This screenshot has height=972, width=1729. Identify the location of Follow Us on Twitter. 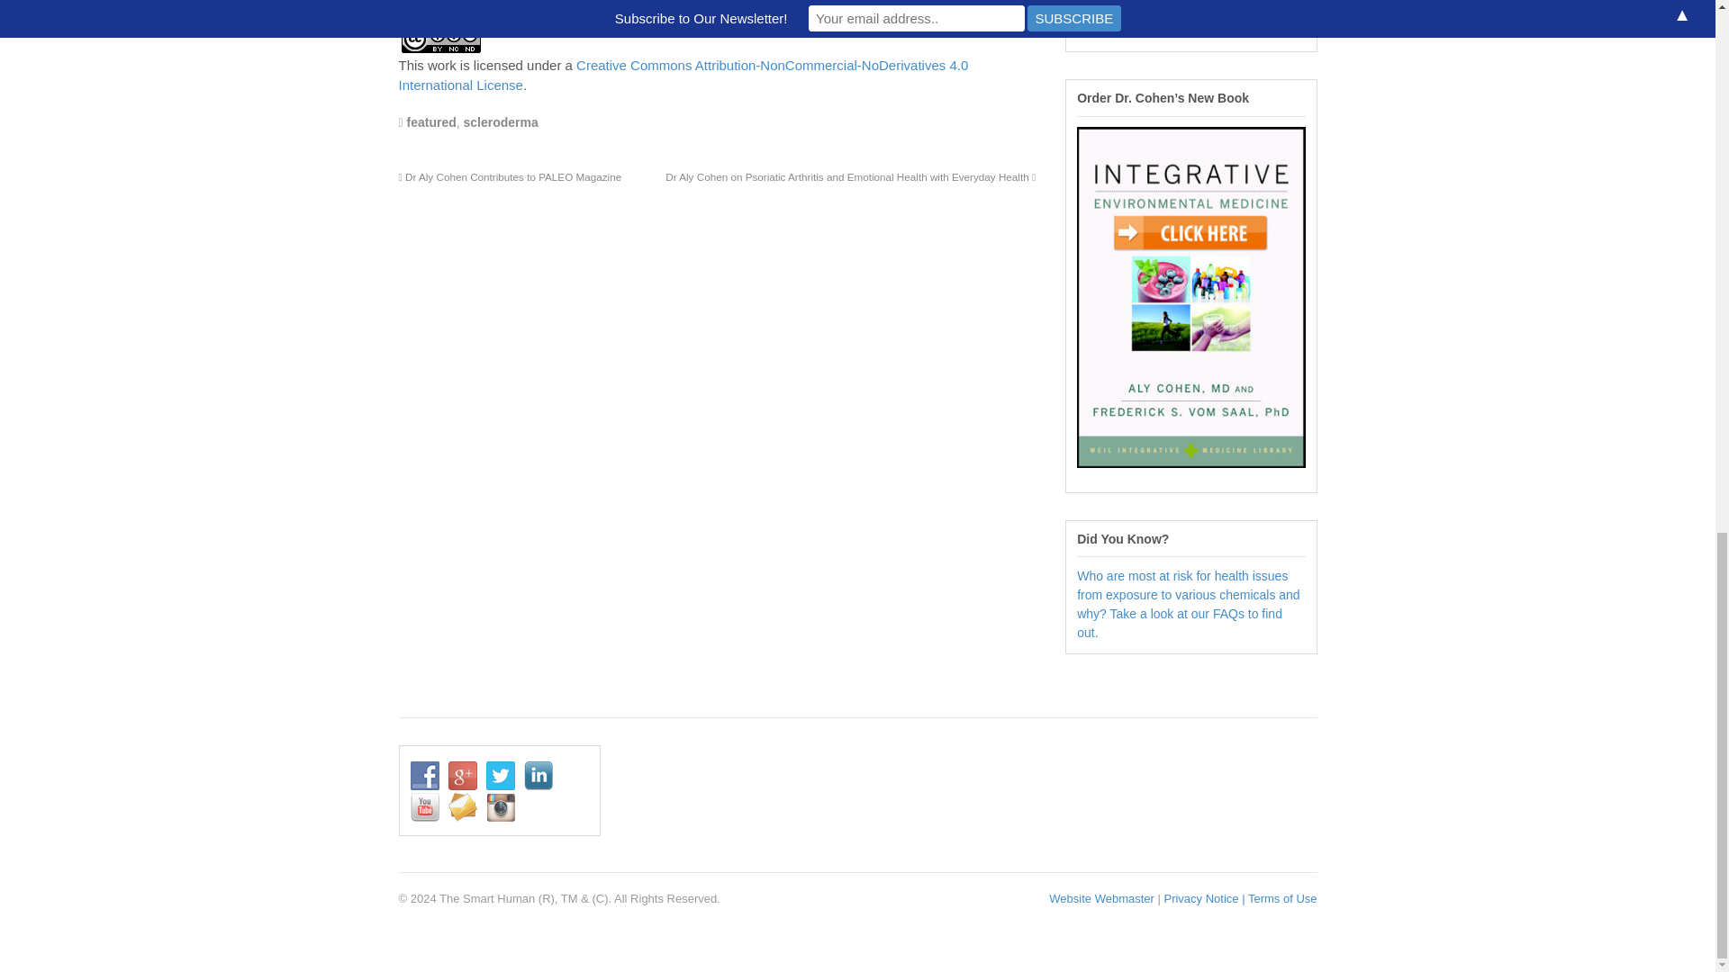
(1167, 3).